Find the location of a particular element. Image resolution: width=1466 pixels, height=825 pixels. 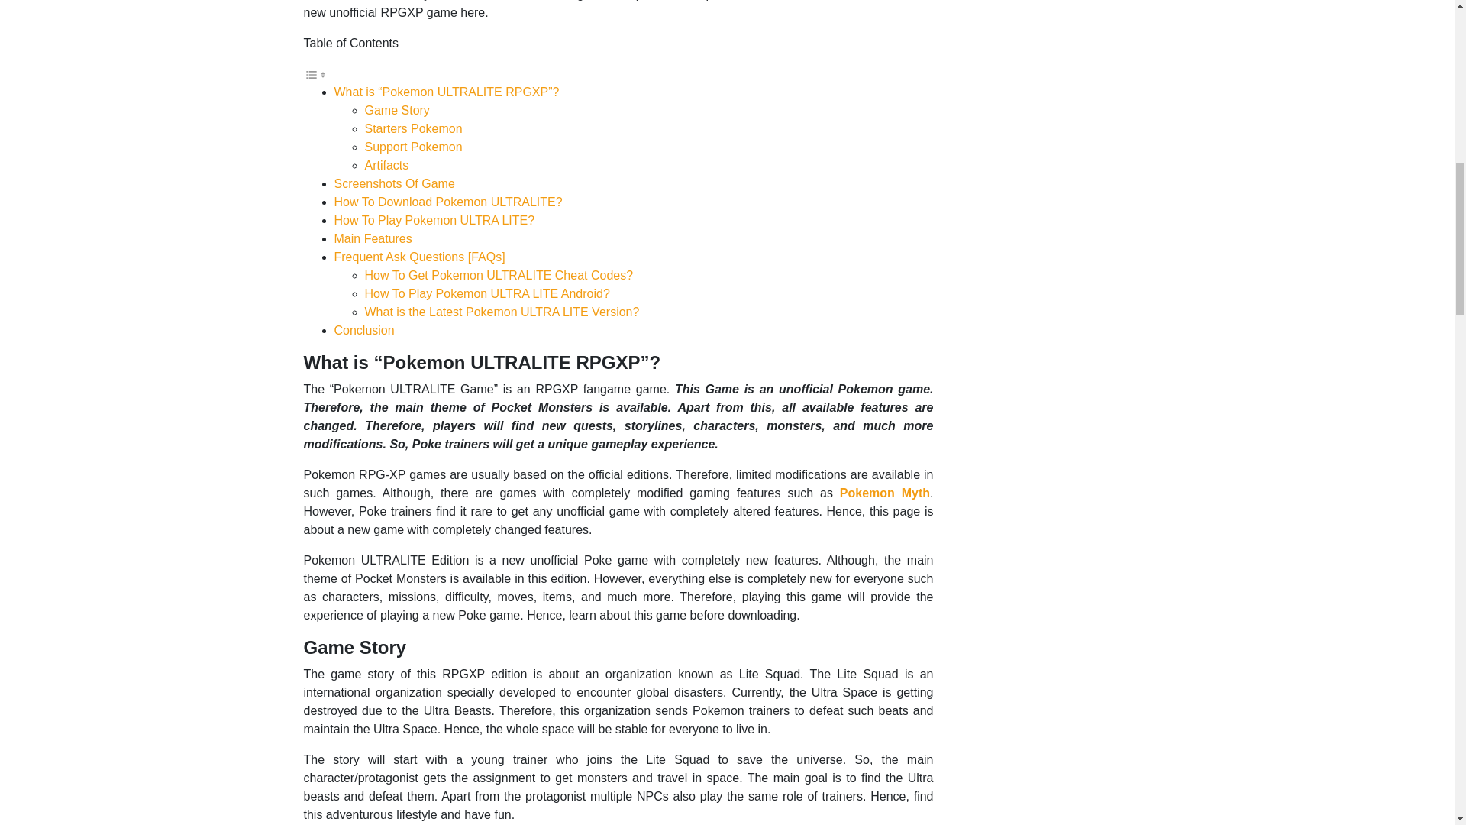

How To Download Pokemon ULTRALITE? is located at coordinates (448, 202).